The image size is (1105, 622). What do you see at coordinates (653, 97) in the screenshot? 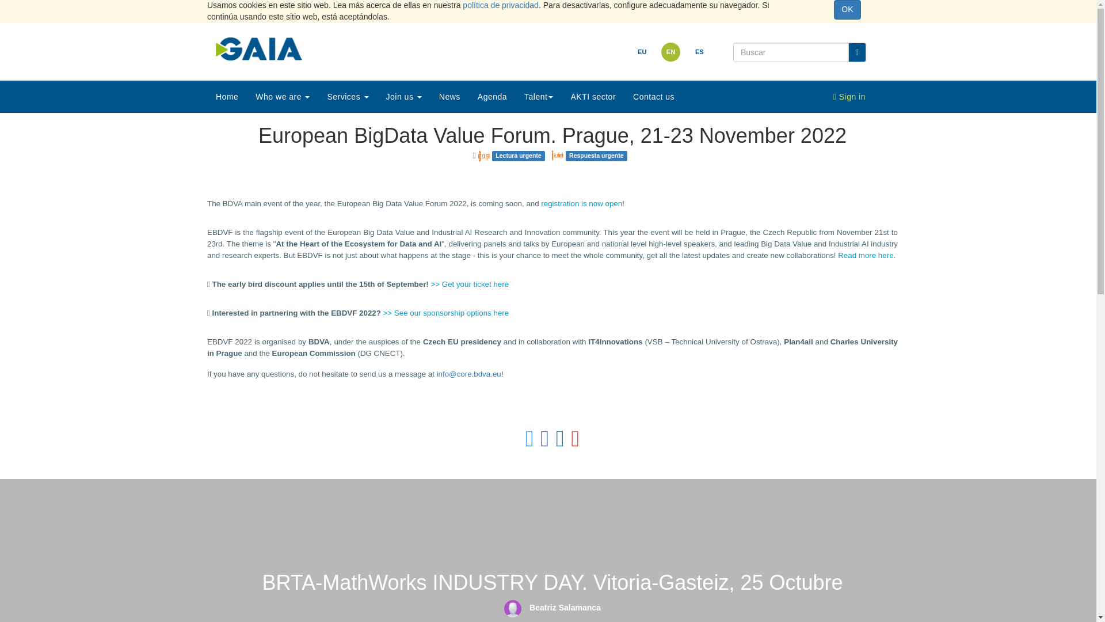
I see `Contact us` at bounding box center [653, 97].